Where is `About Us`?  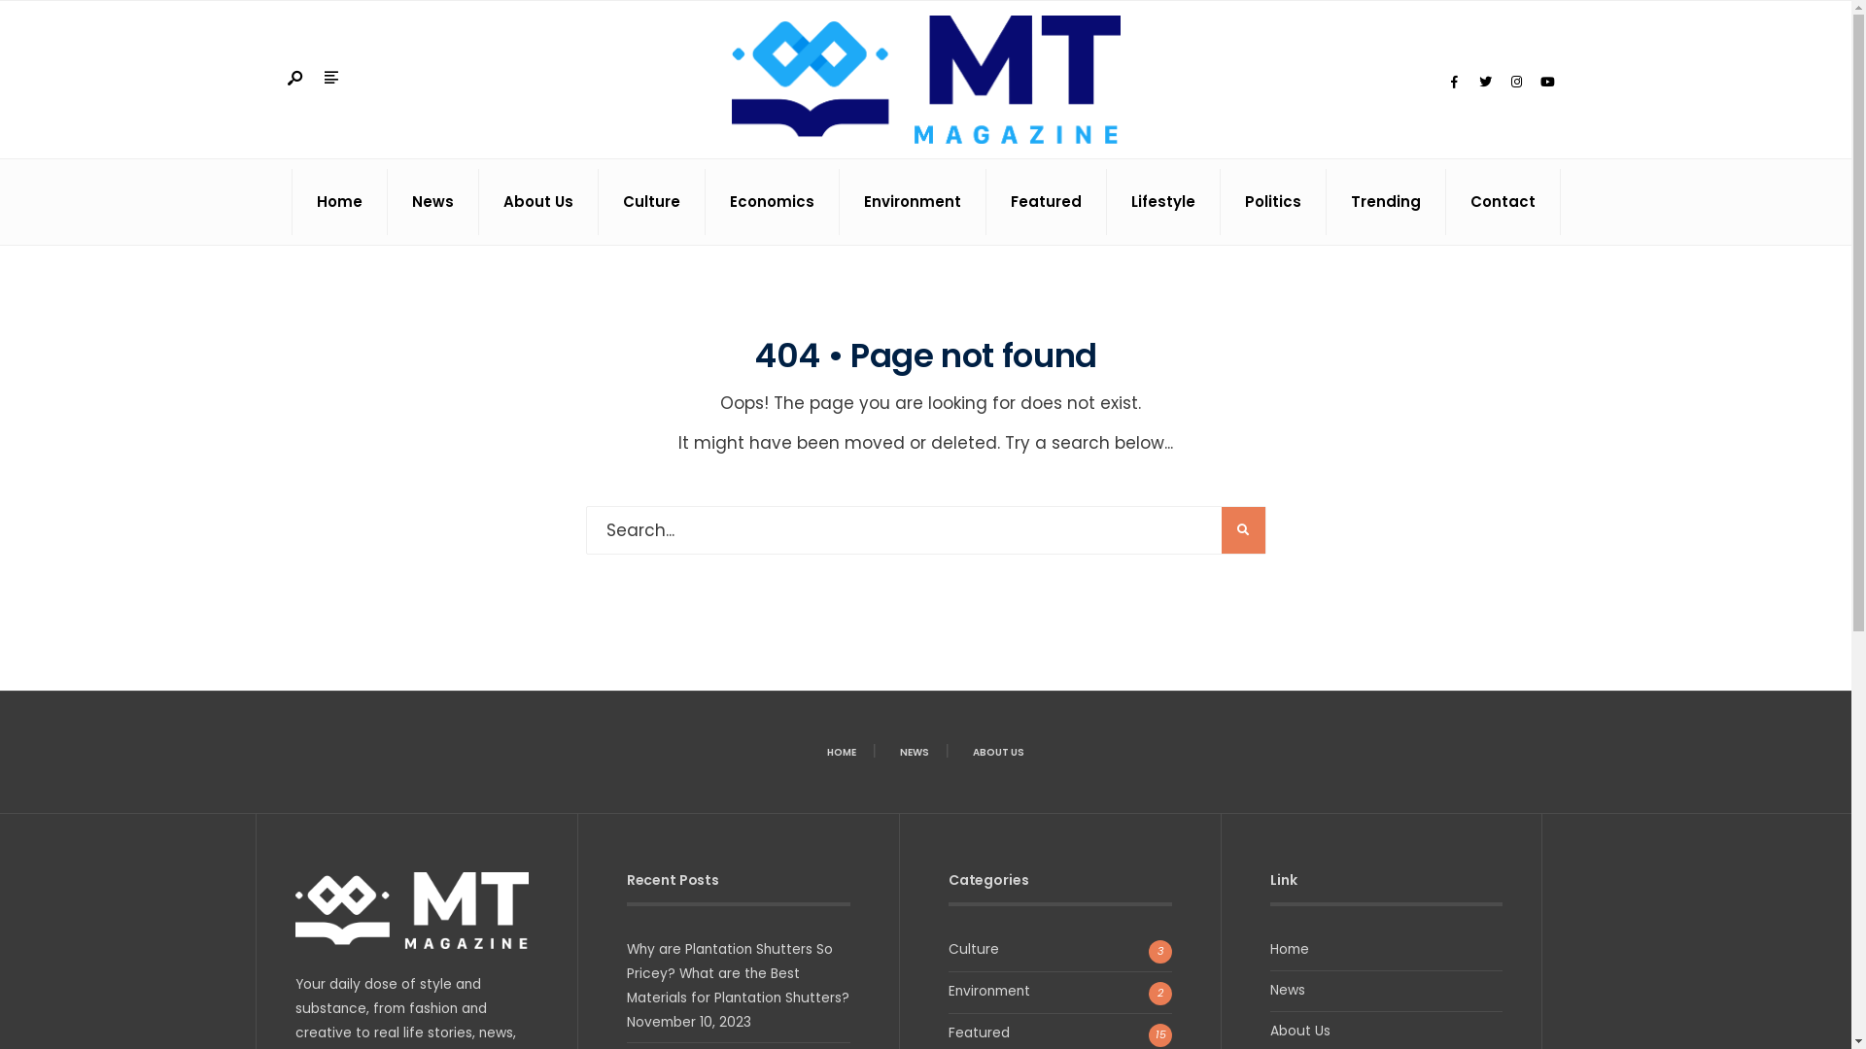 About Us is located at coordinates (1300, 1032).